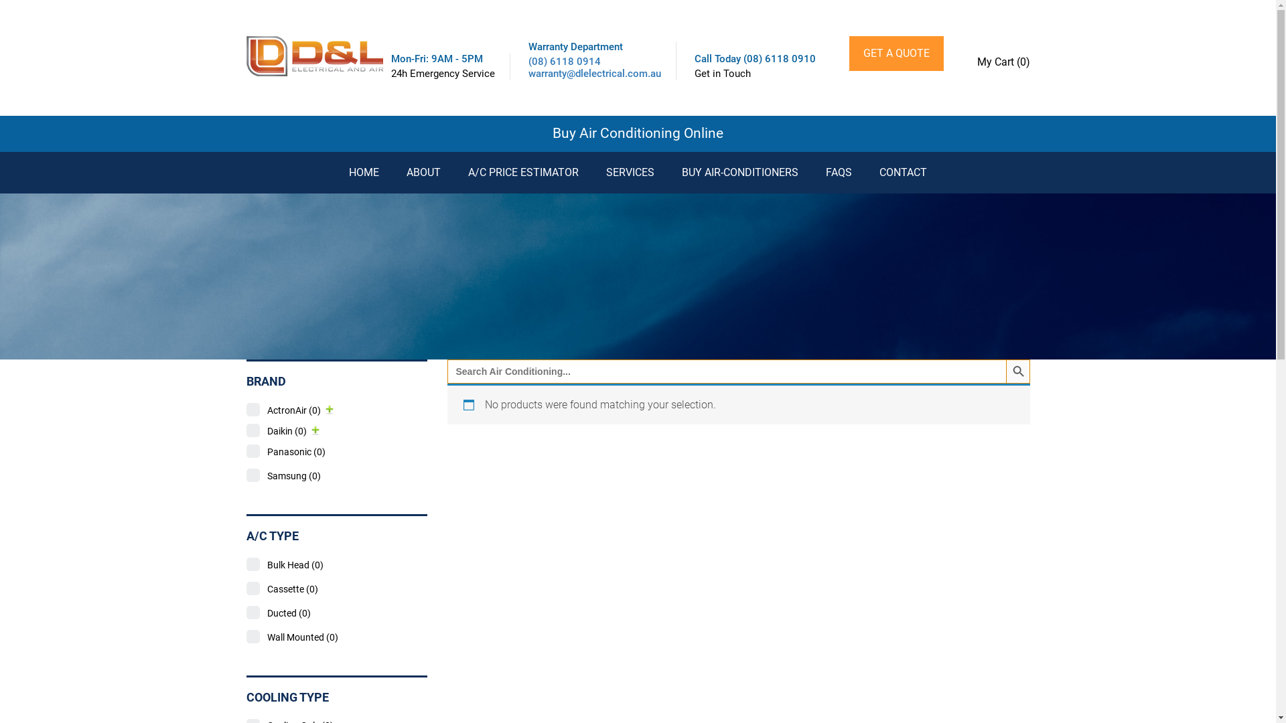 Image resolution: width=1286 pixels, height=723 pixels. I want to click on GET A QUOTE, so click(896, 54).